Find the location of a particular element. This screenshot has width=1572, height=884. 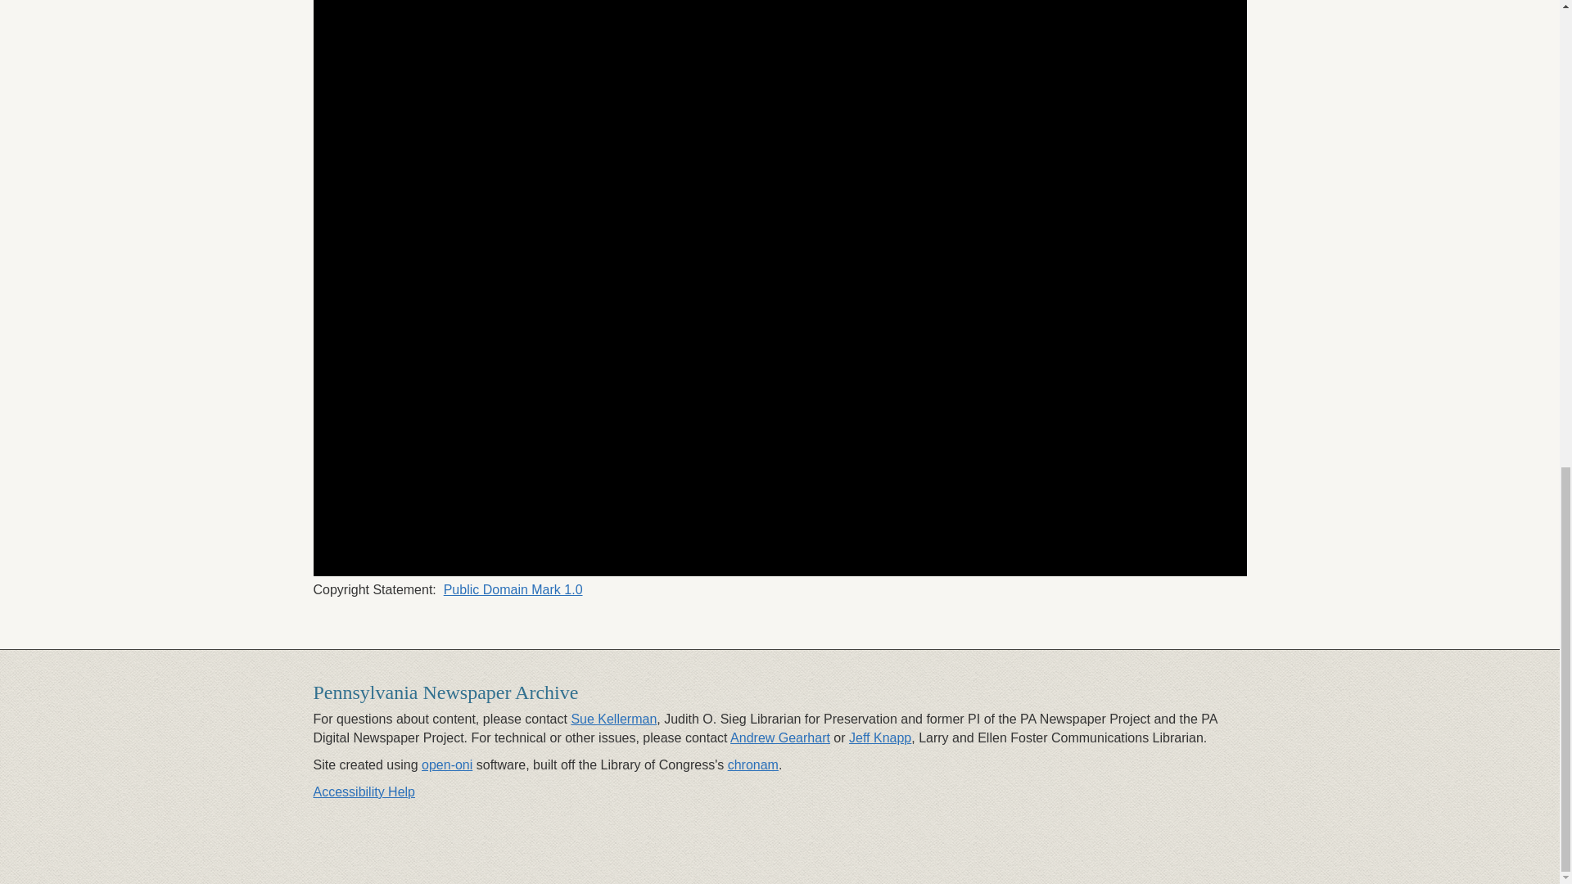

chronam is located at coordinates (752, 764).